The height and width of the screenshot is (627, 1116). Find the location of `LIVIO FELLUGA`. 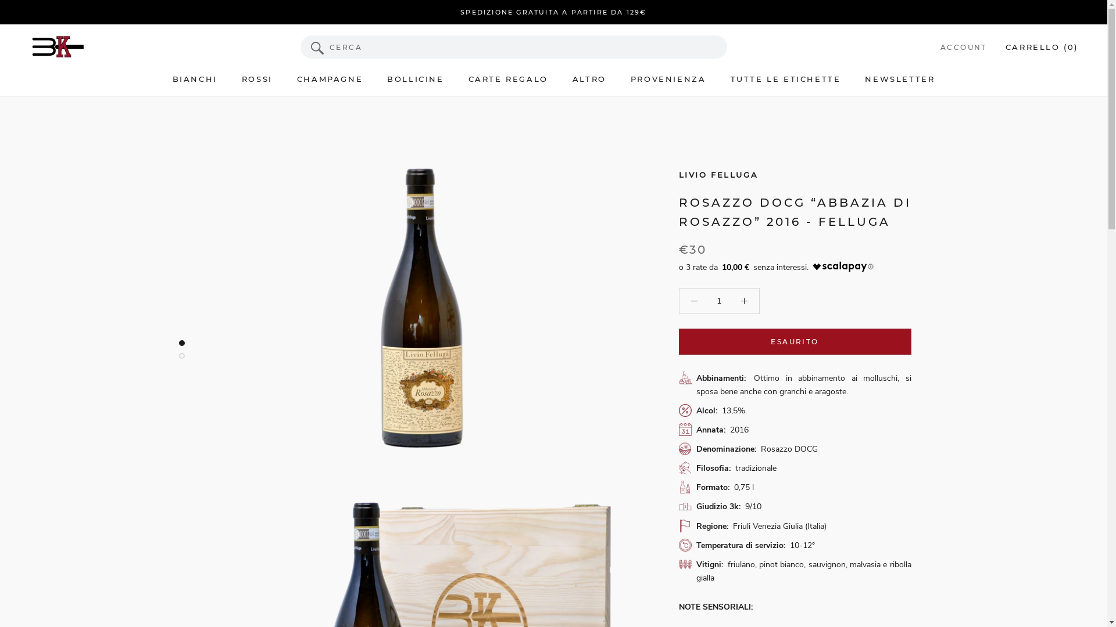

LIVIO FELLUGA is located at coordinates (718, 175).